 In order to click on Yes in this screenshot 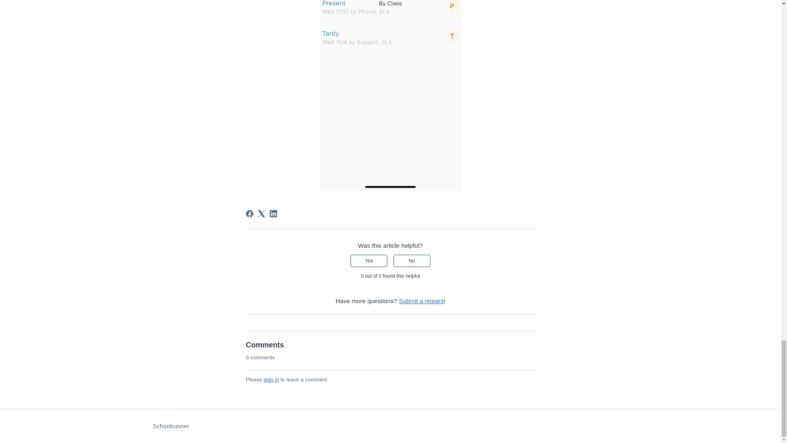, I will do `click(368, 261)`.